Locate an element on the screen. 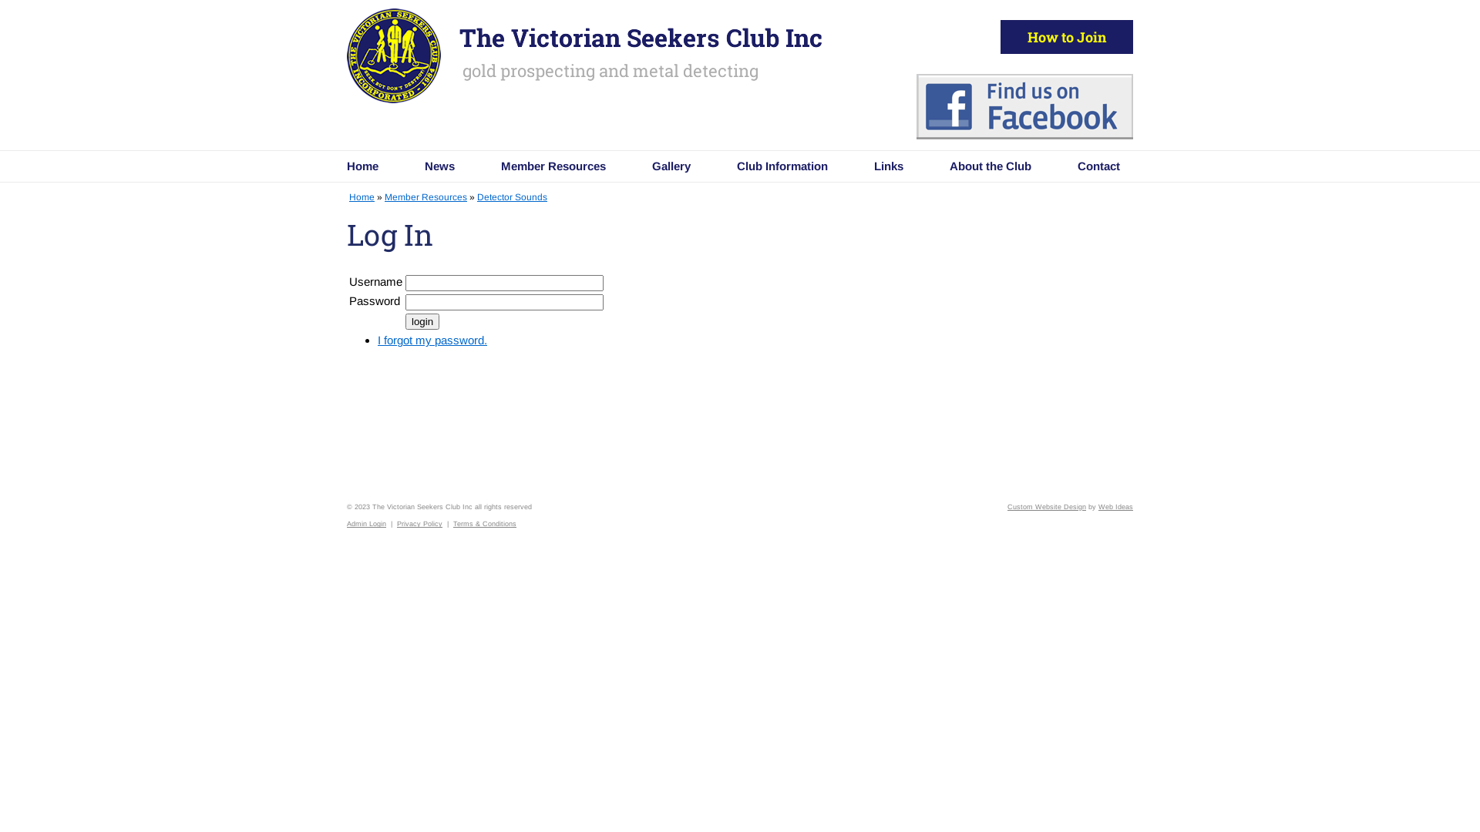 Image resolution: width=1480 pixels, height=832 pixels. Web Ideas is located at coordinates (1116, 507).